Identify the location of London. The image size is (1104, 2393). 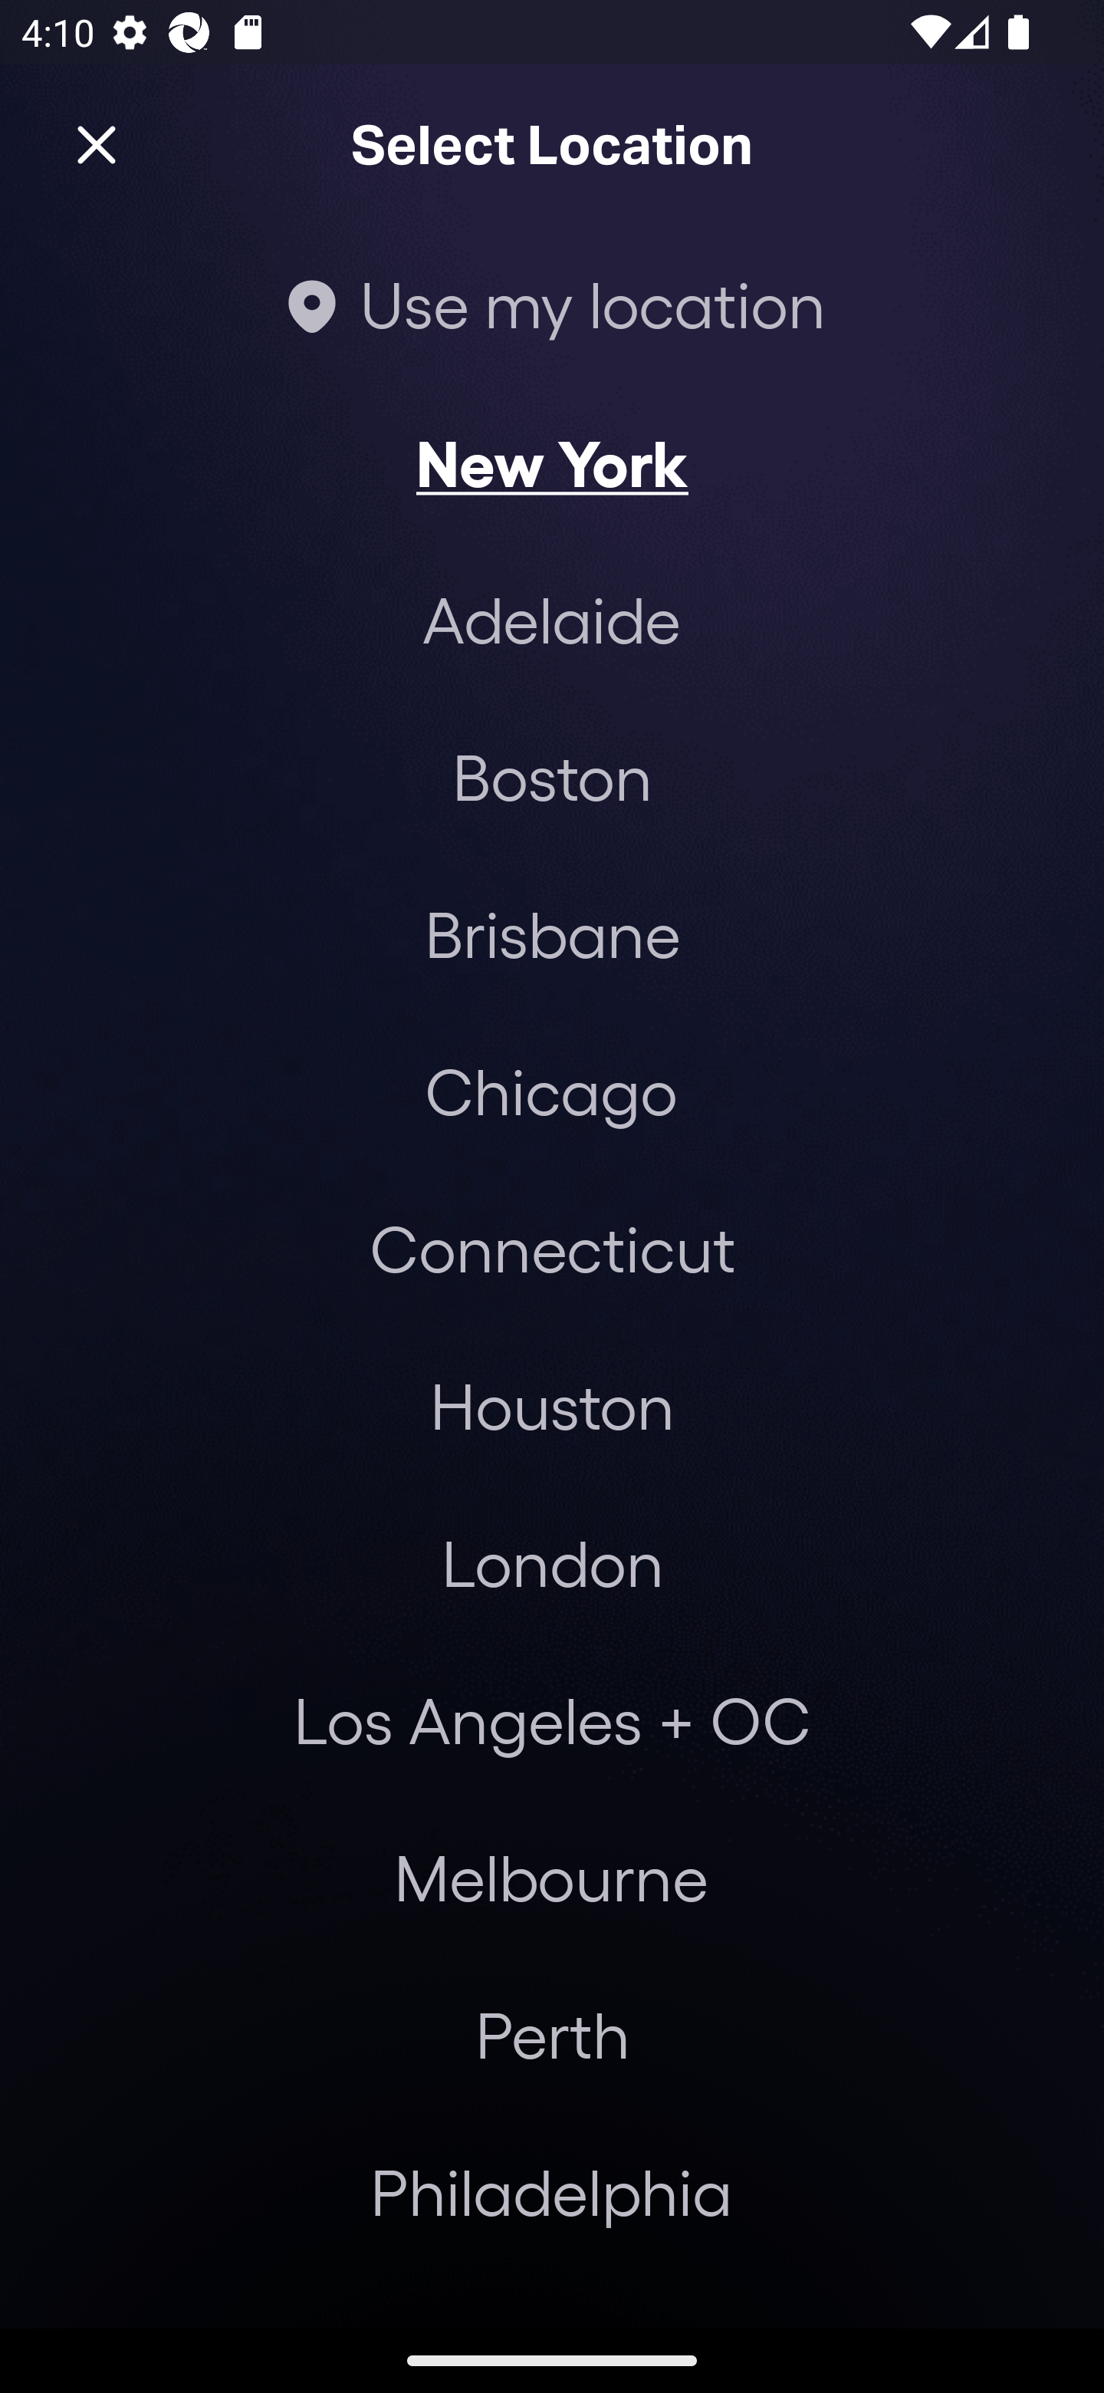
(552, 1562).